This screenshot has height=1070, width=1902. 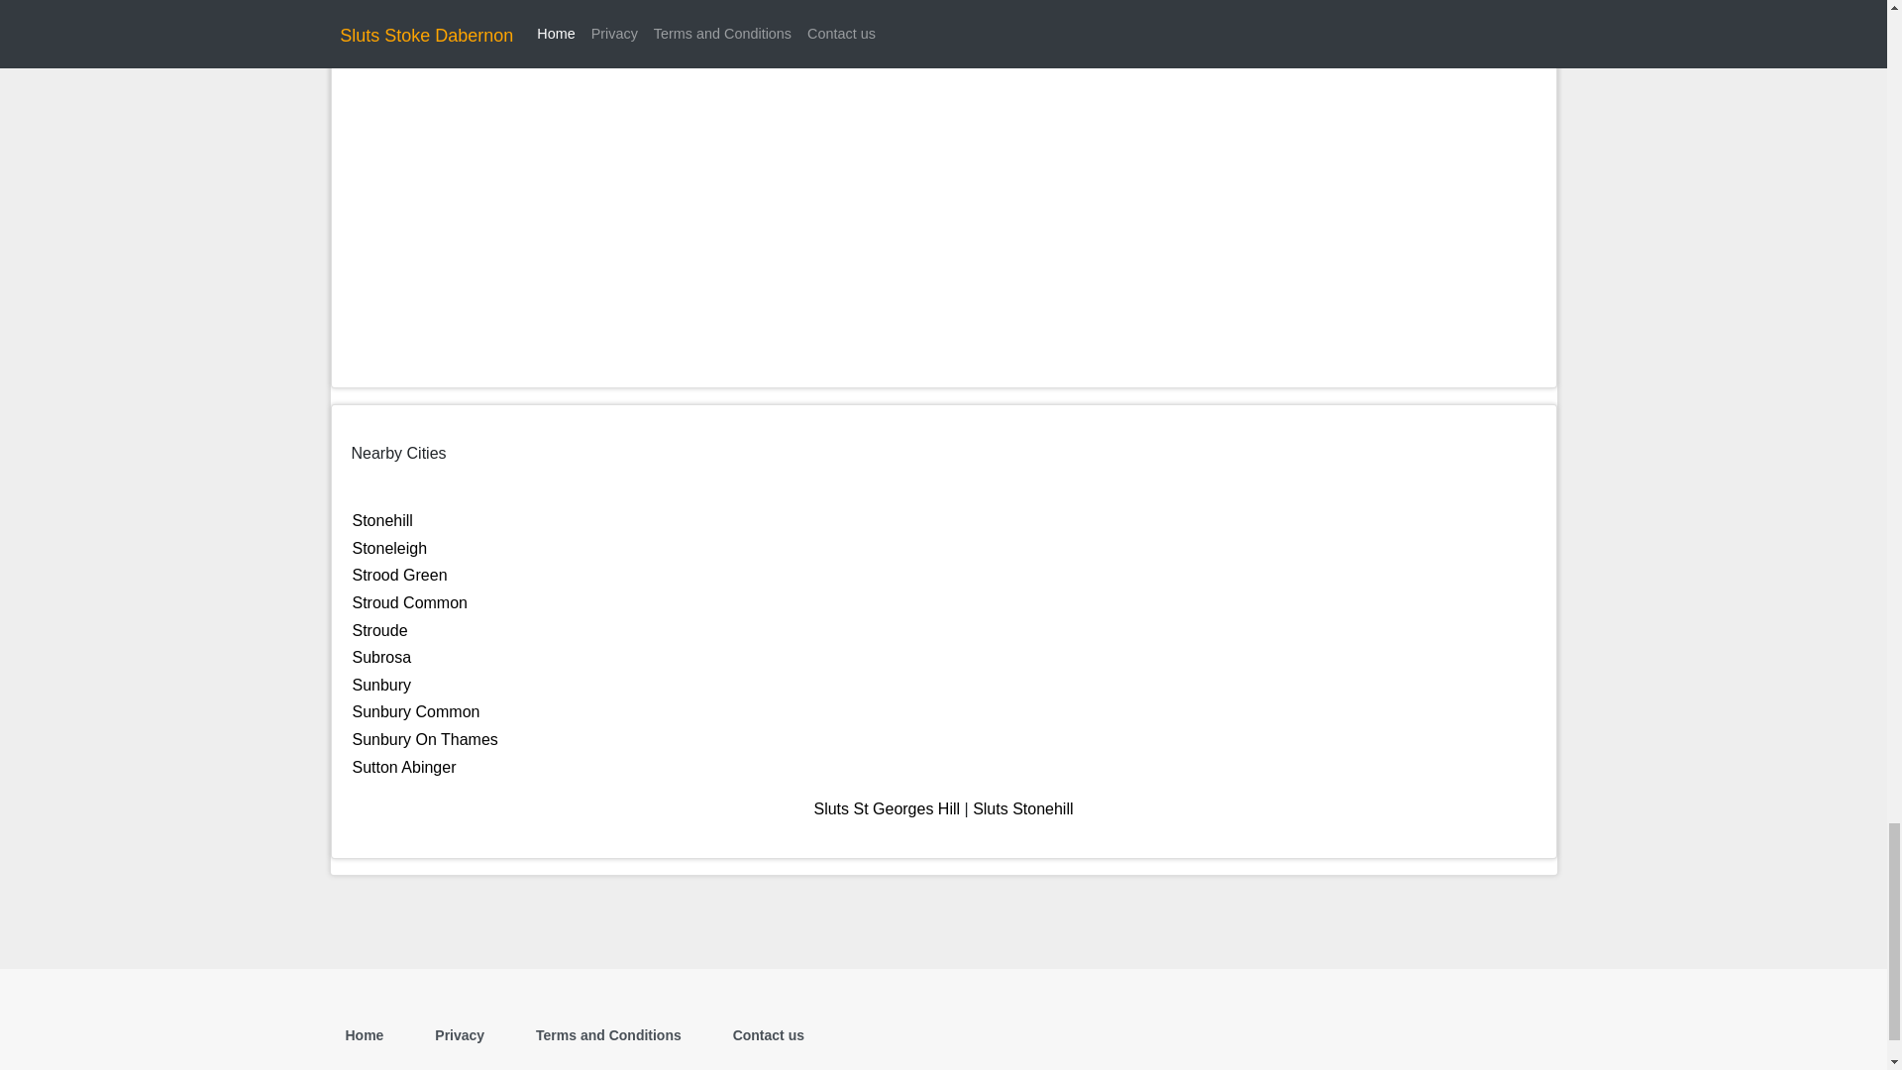 What do you see at coordinates (390, 548) in the screenshot?
I see `Stoneleigh` at bounding box center [390, 548].